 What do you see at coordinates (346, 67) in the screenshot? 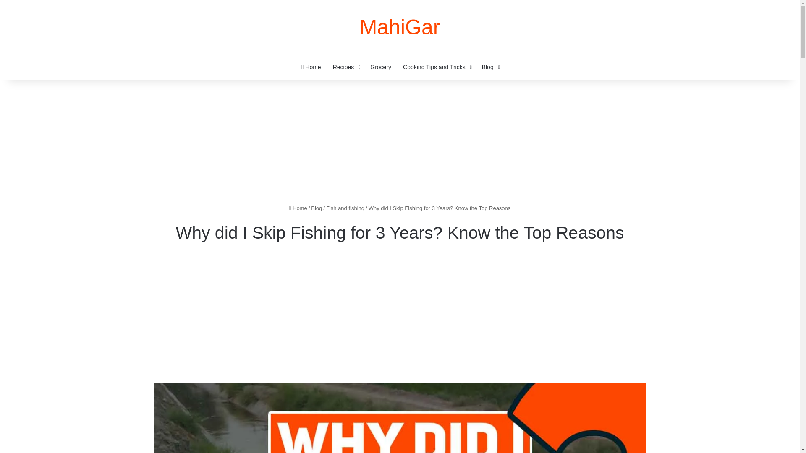
I see `Recipes` at bounding box center [346, 67].